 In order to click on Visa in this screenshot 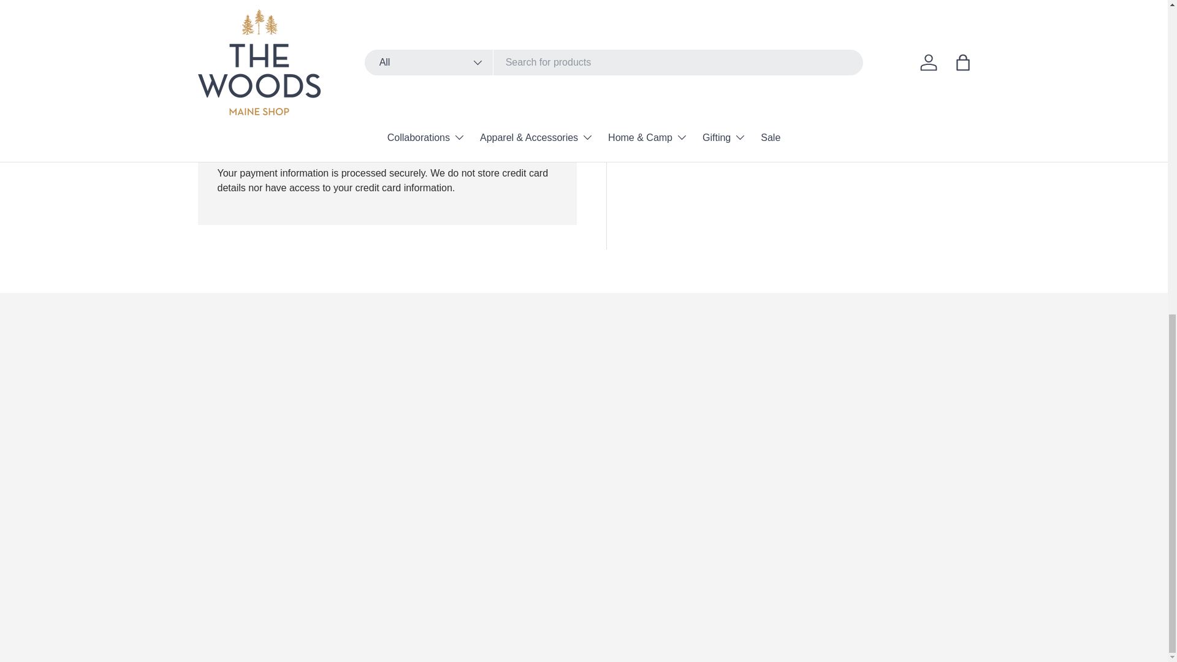, I will do `click(461, 145)`.